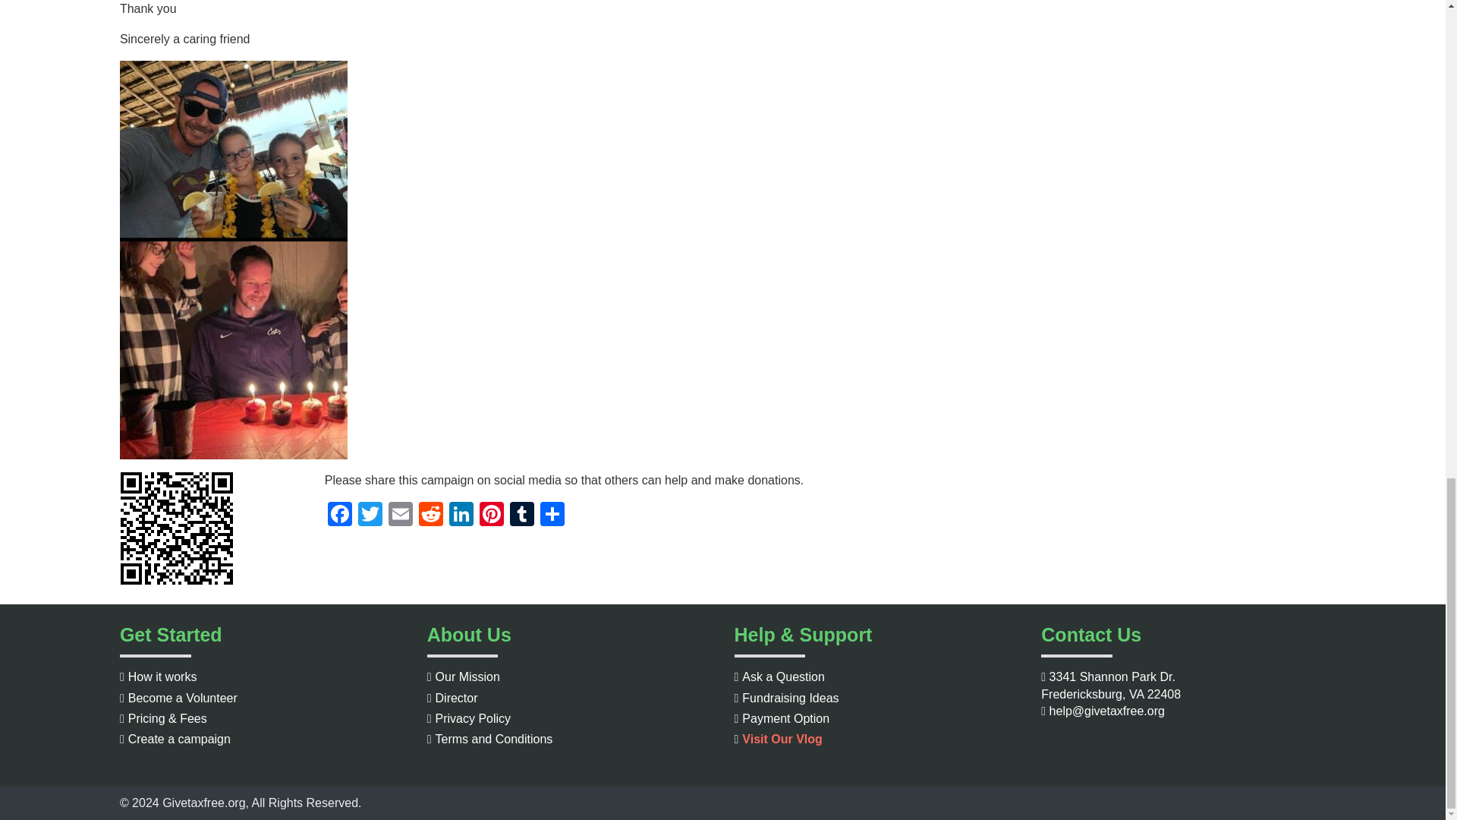 This screenshot has height=820, width=1457. What do you see at coordinates (340, 515) in the screenshot?
I see `Facebook` at bounding box center [340, 515].